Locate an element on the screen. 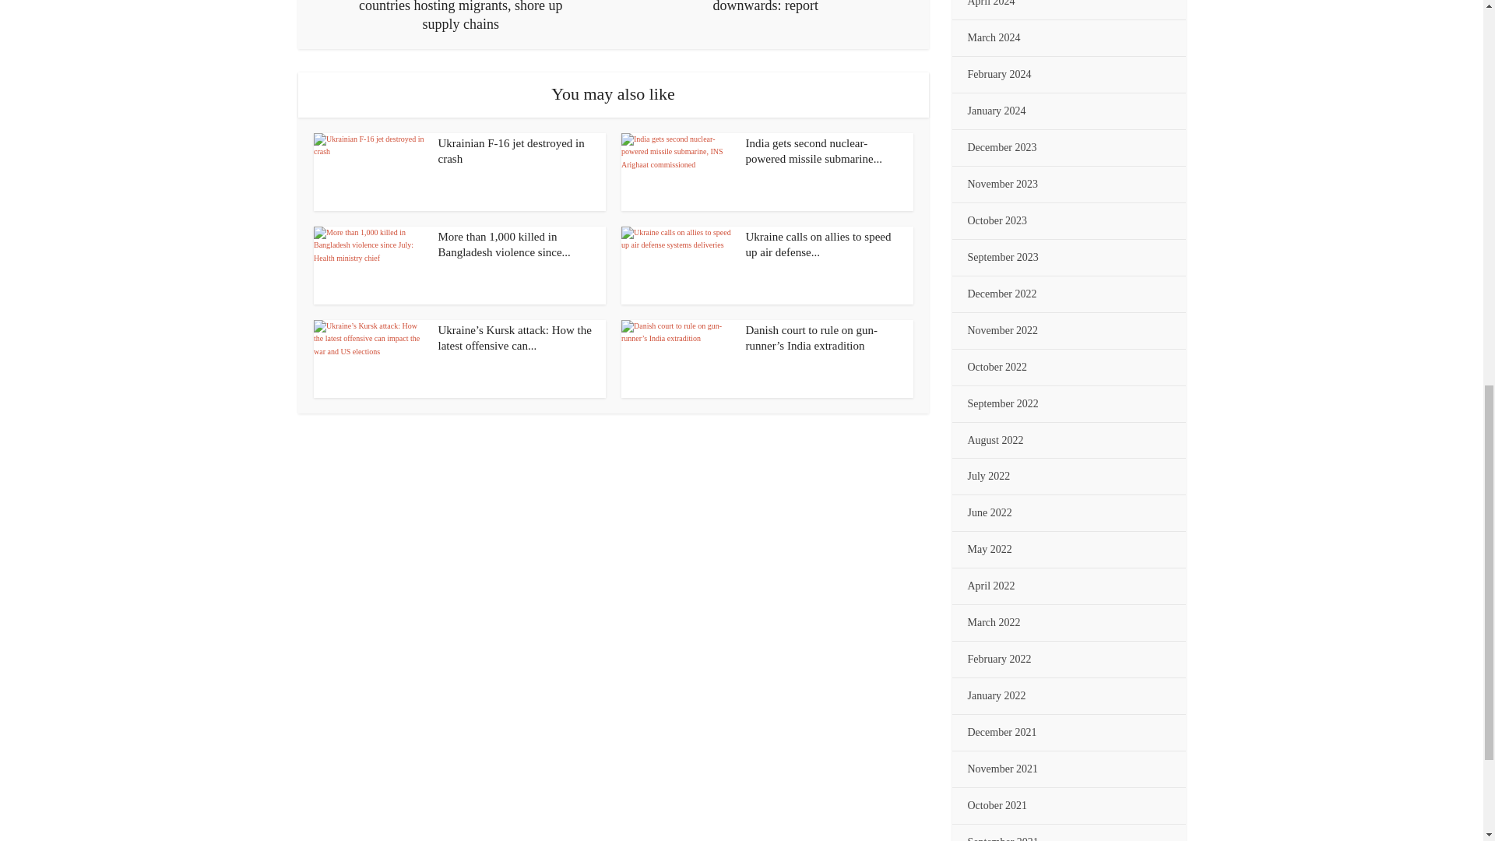 This screenshot has width=1495, height=841. Ukrainian F-16 jet destroyed in crash is located at coordinates (511, 151).